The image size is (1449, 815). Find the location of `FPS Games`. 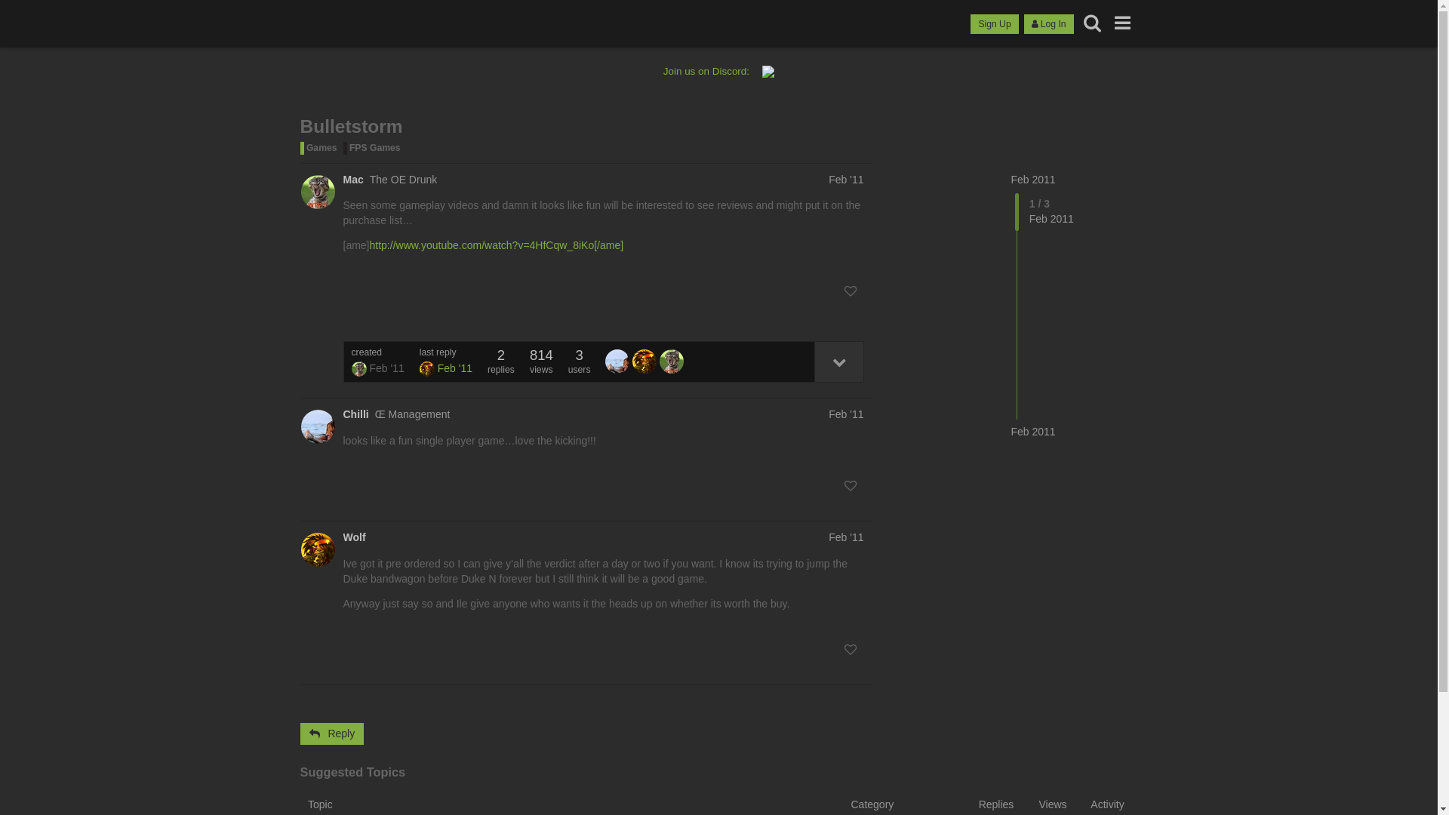

FPS Games is located at coordinates (373, 148).